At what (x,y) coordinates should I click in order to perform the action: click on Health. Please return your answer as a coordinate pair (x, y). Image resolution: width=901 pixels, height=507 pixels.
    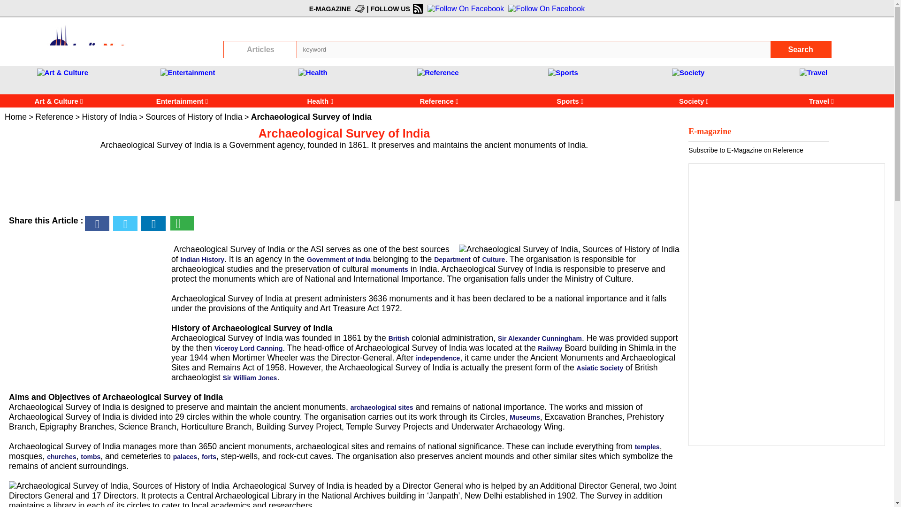
    Looking at the image, I should click on (314, 101).